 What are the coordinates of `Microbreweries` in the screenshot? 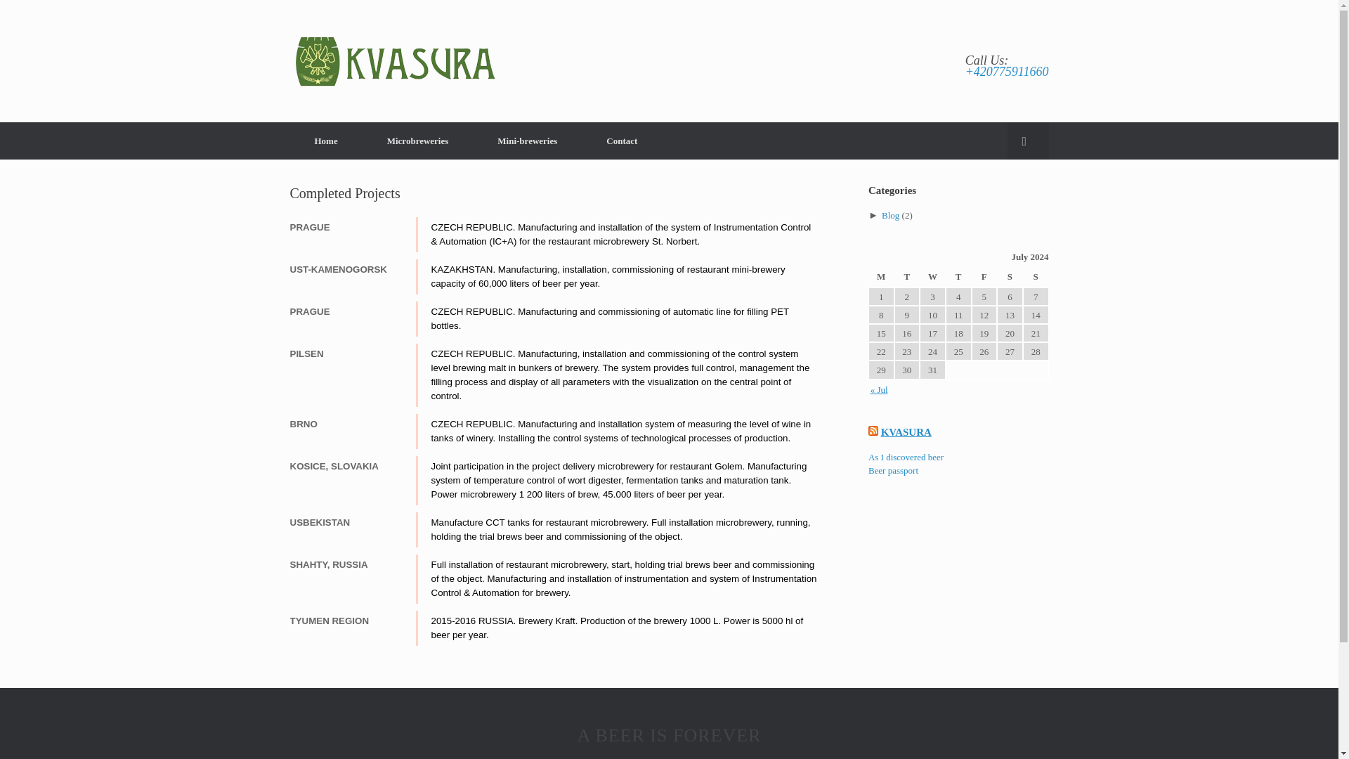 It's located at (417, 141).